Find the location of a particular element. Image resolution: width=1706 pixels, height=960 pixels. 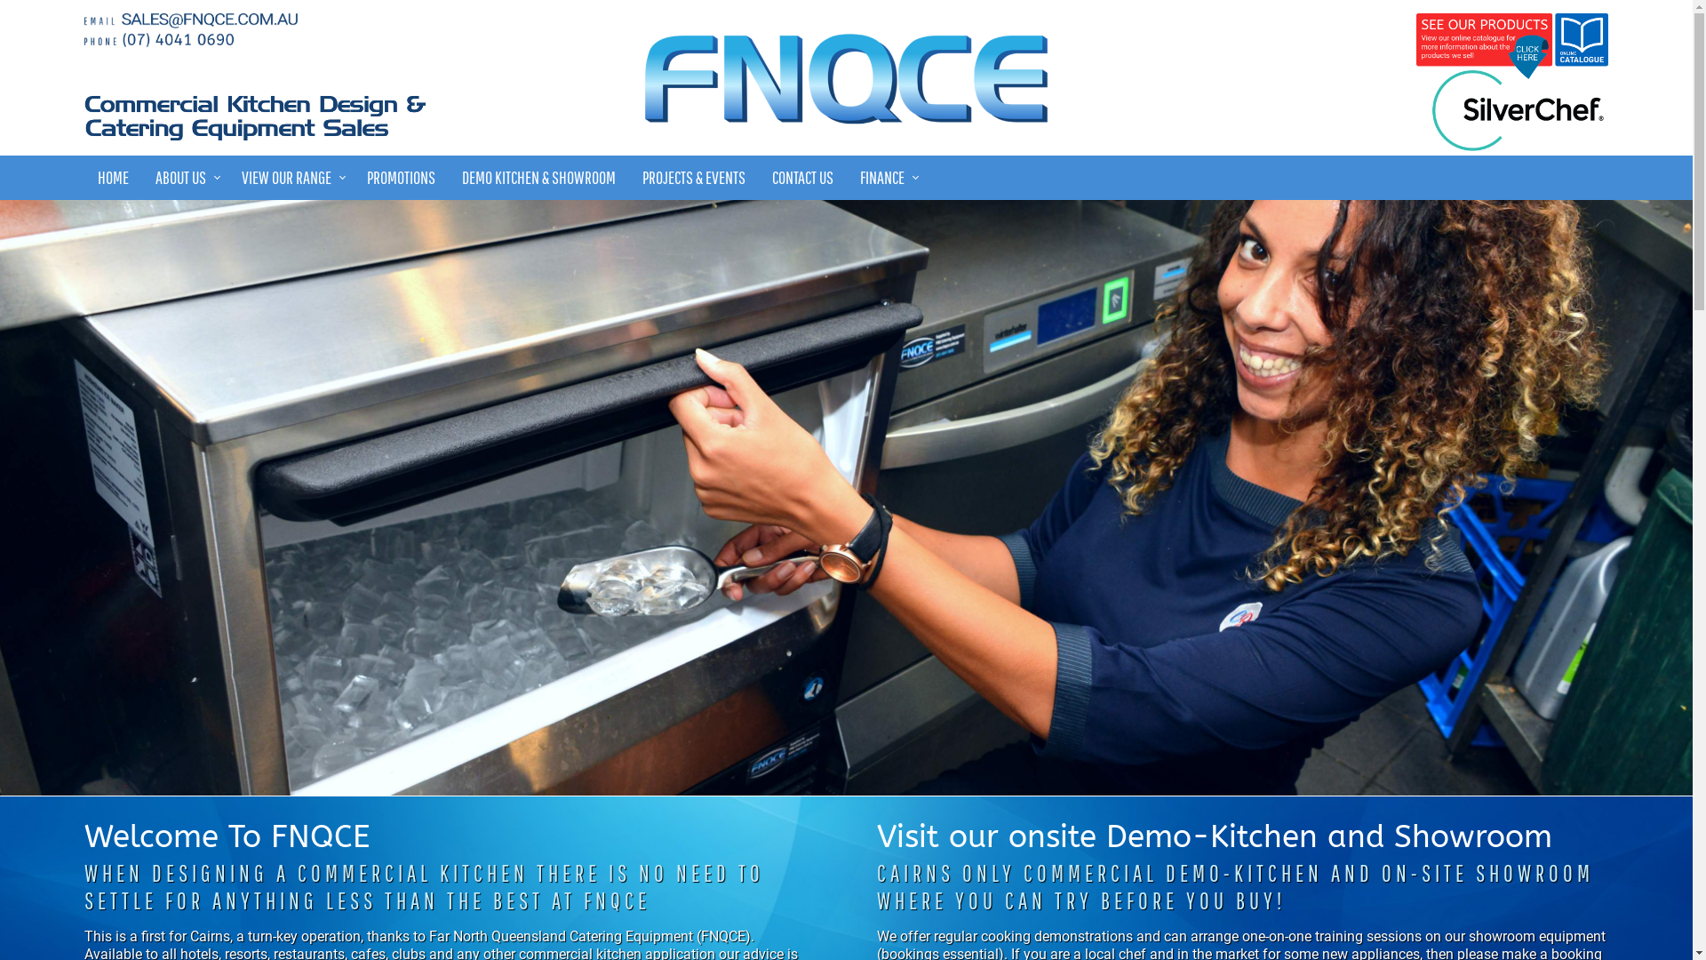

VIEW OUR RANGE is located at coordinates (291, 178).